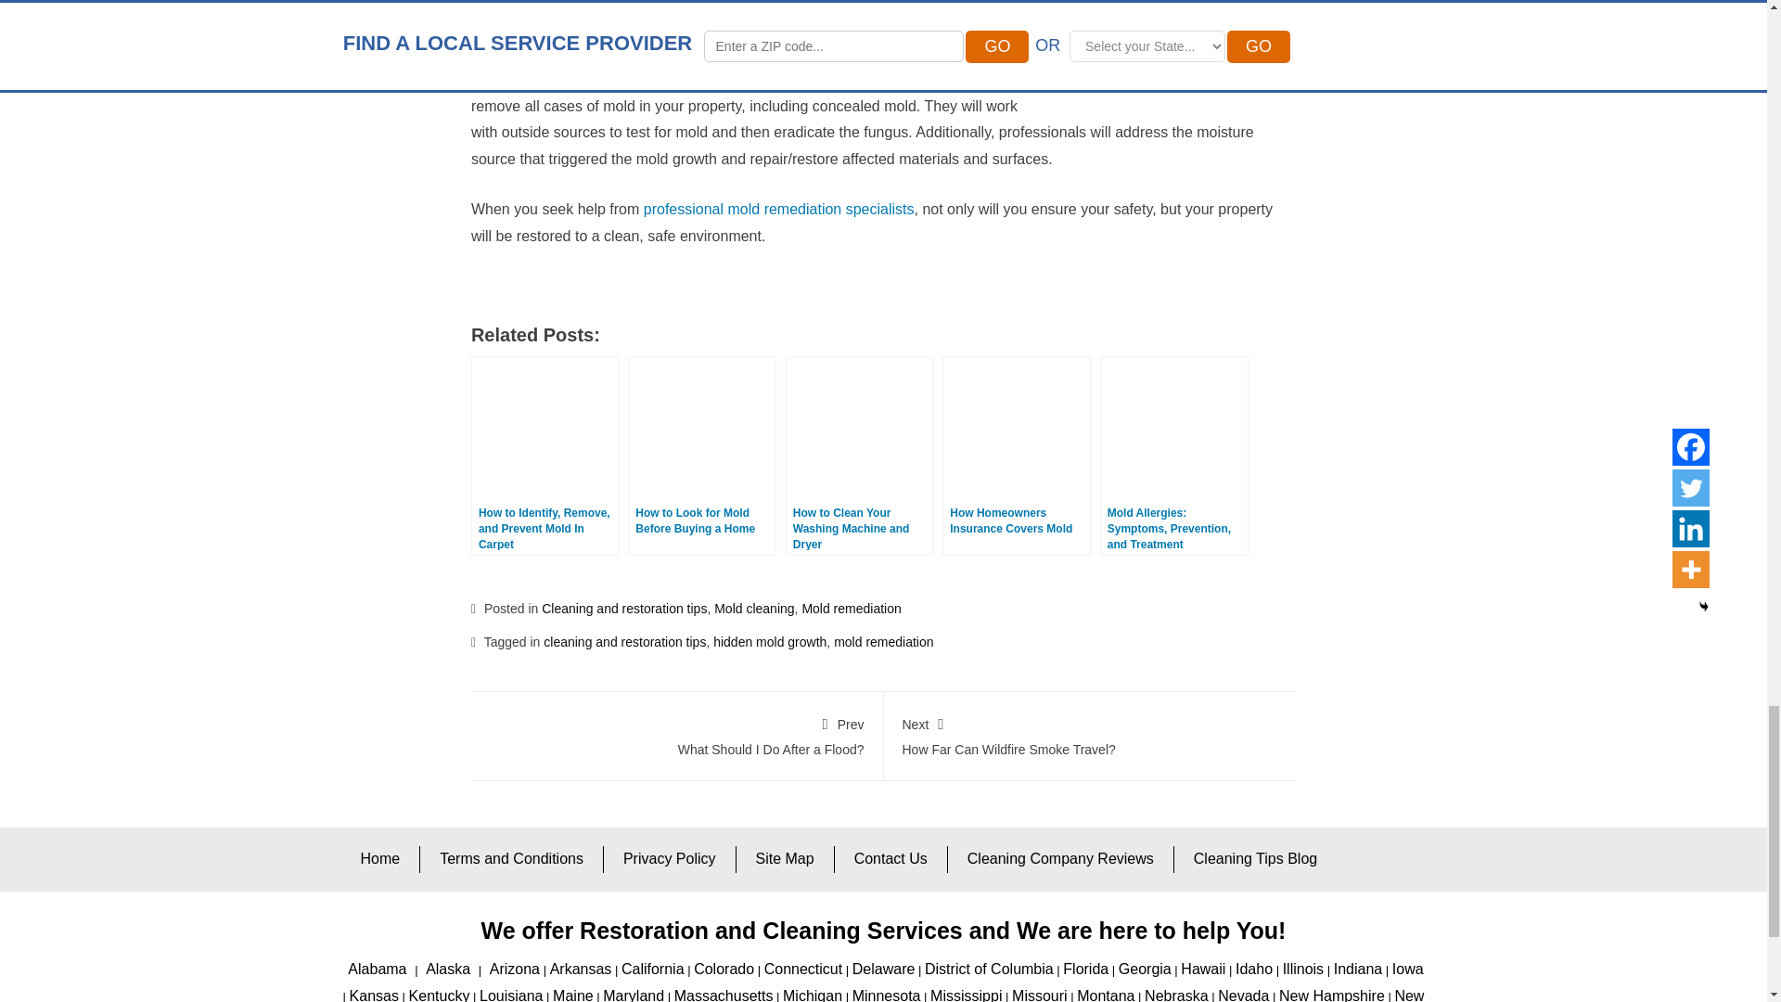  I want to click on cleaning and restoration tips, so click(623, 641).